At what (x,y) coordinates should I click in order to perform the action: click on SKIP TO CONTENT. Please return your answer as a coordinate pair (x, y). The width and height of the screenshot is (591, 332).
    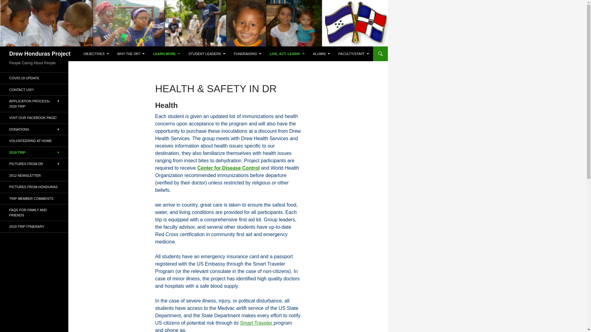
    Looking at the image, I should click on (98, 49).